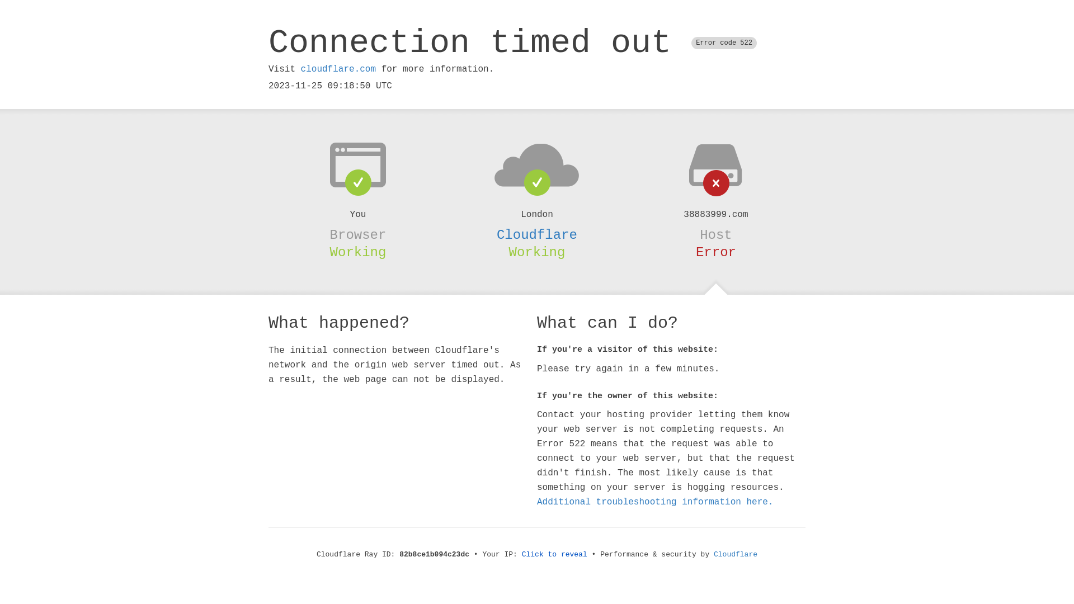 Image resolution: width=1074 pixels, height=604 pixels. What do you see at coordinates (555, 555) in the screenshot?
I see `Click to reveal` at bounding box center [555, 555].